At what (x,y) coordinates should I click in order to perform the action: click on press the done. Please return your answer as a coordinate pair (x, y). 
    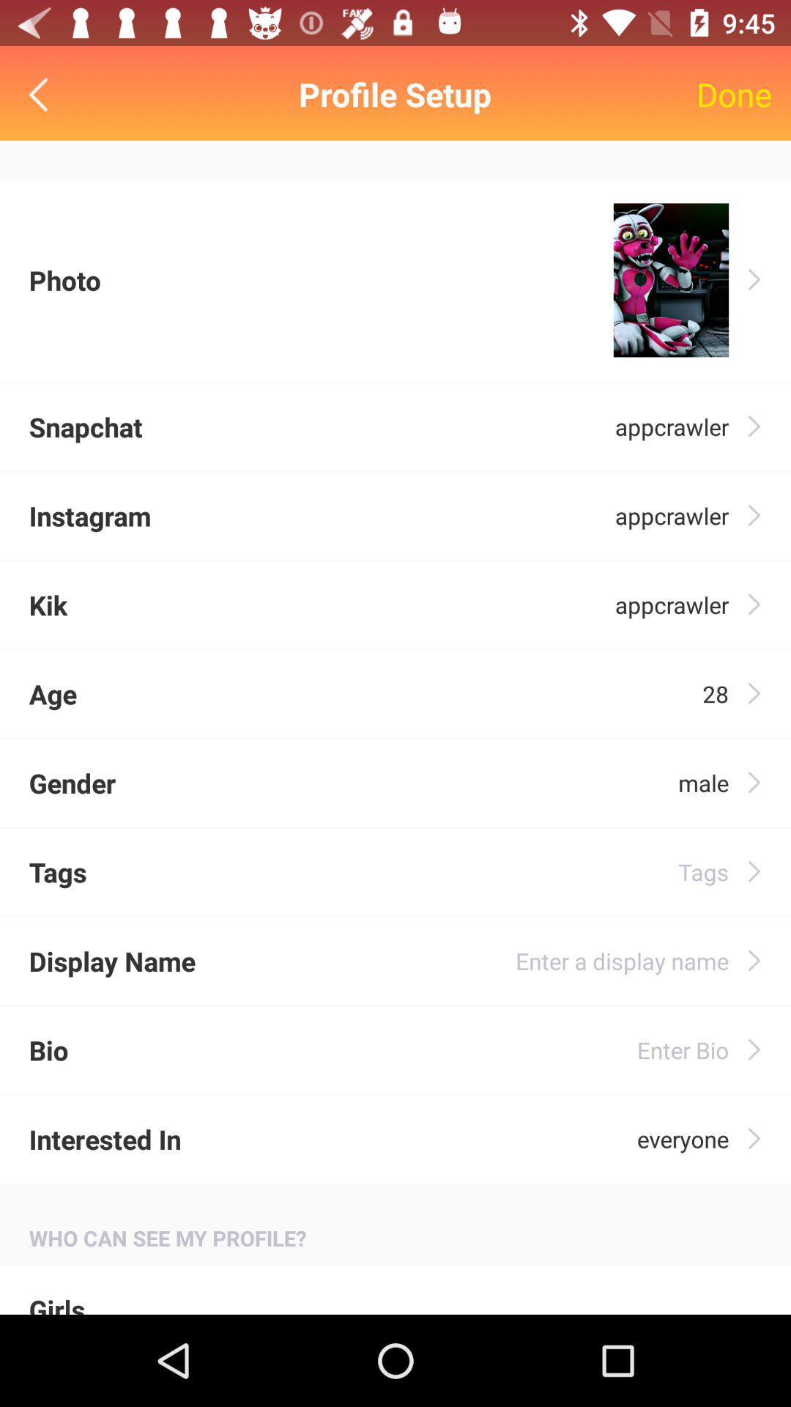
    Looking at the image, I should click on (734, 94).